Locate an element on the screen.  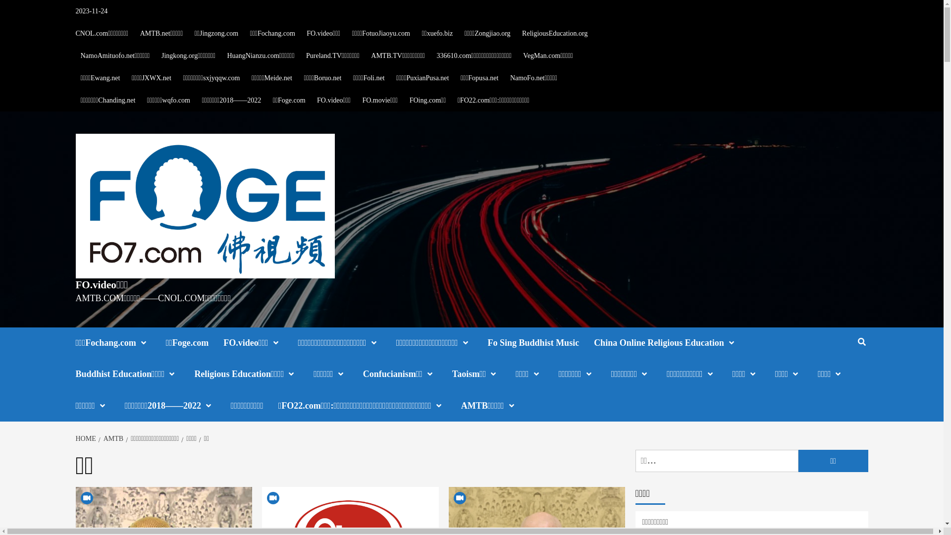
China Online Religious Education is located at coordinates (674, 343).